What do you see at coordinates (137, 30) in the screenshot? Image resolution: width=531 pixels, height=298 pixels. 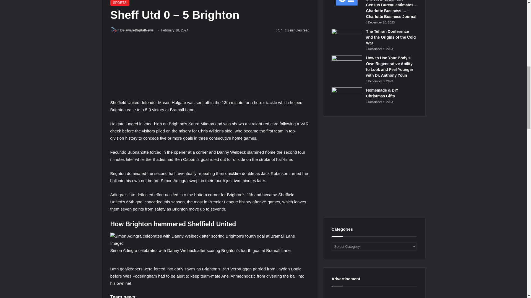 I see `DelawareDigitalNews` at bounding box center [137, 30].